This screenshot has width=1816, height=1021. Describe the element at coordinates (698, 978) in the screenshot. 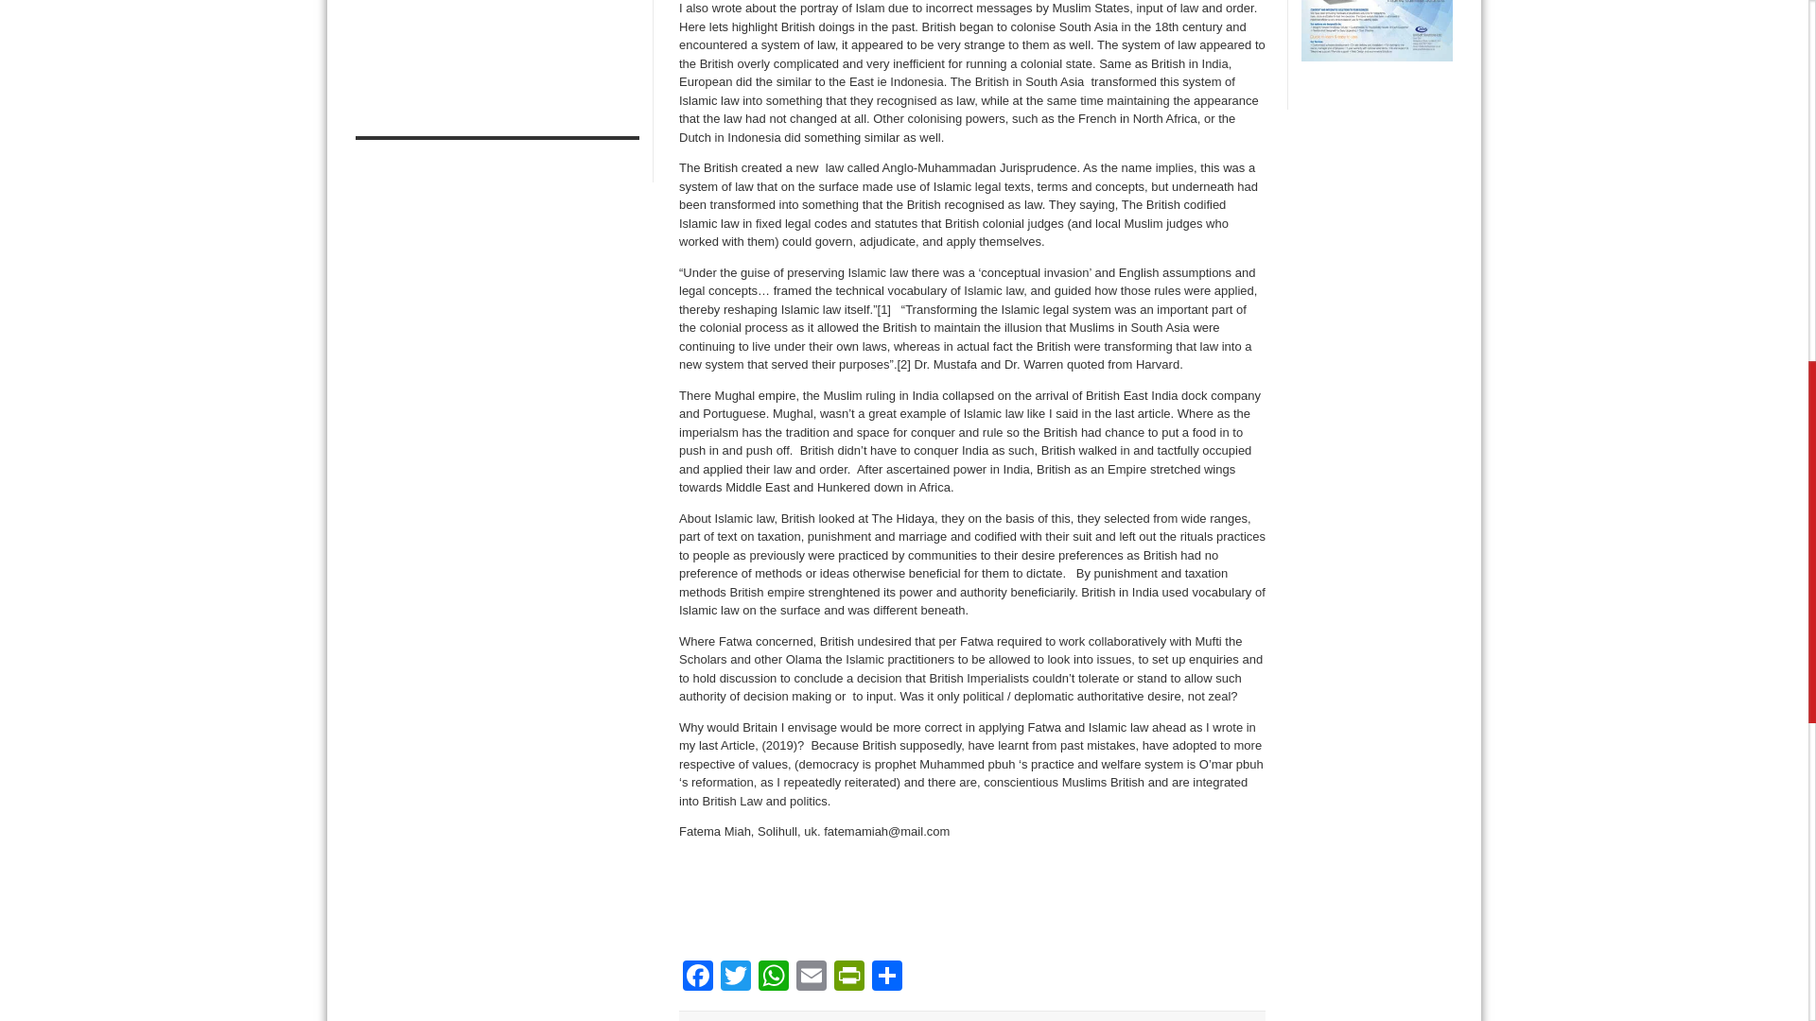

I see `Facebook` at that location.